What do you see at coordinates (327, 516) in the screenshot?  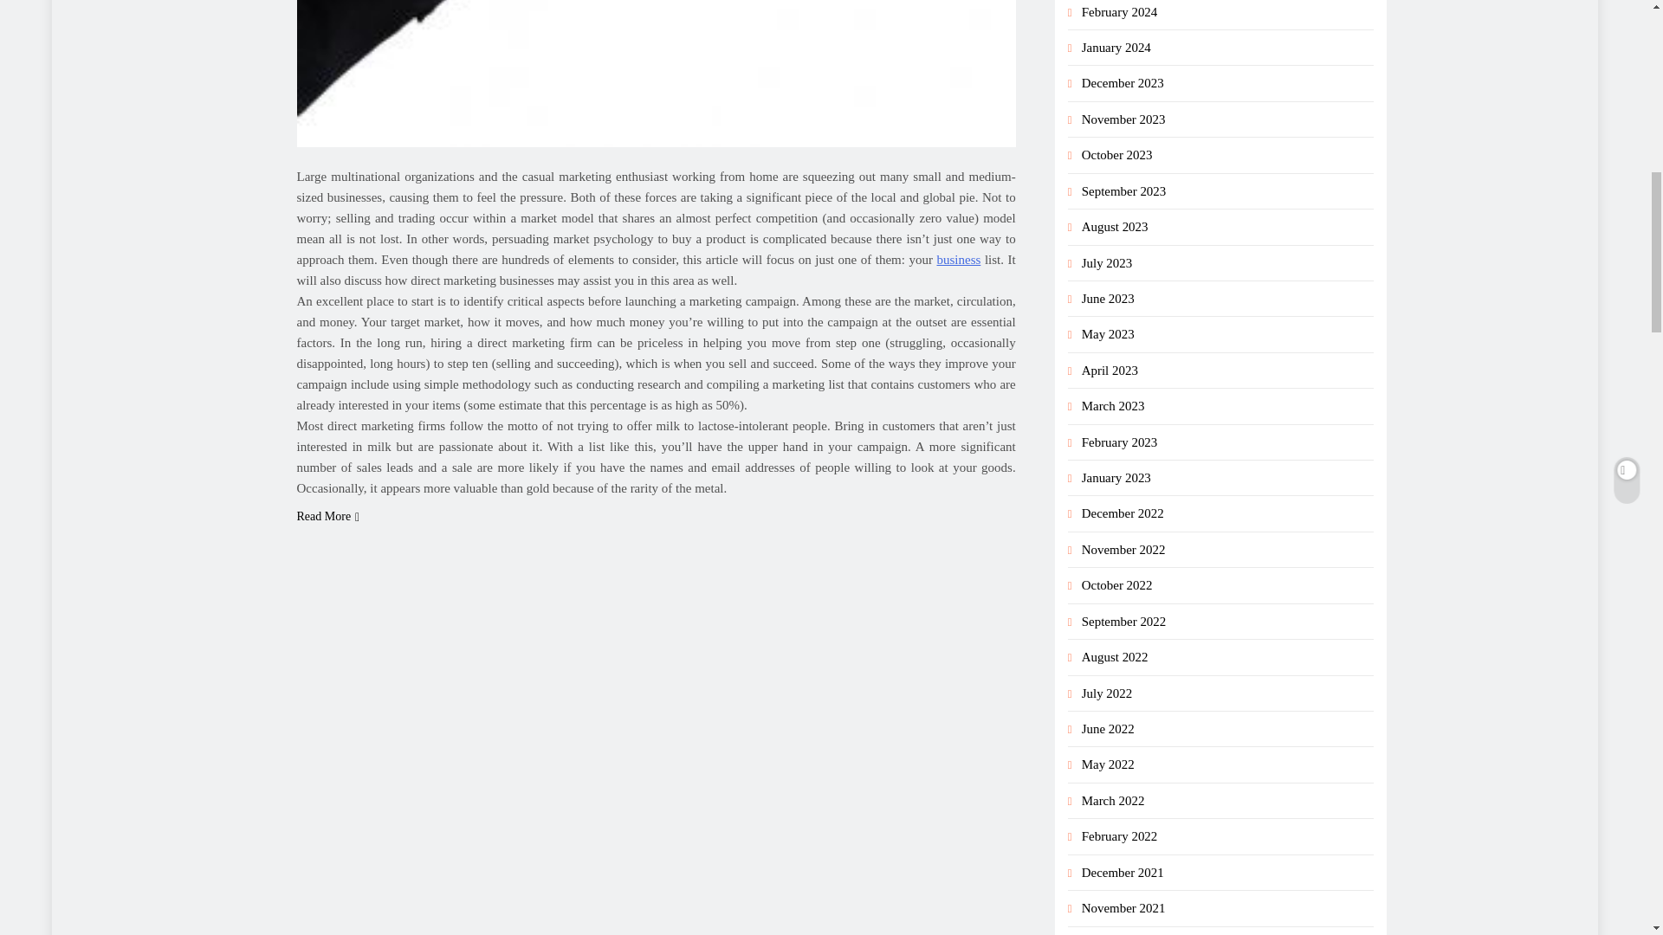 I see `Read More` at bounding box center [327, 516].